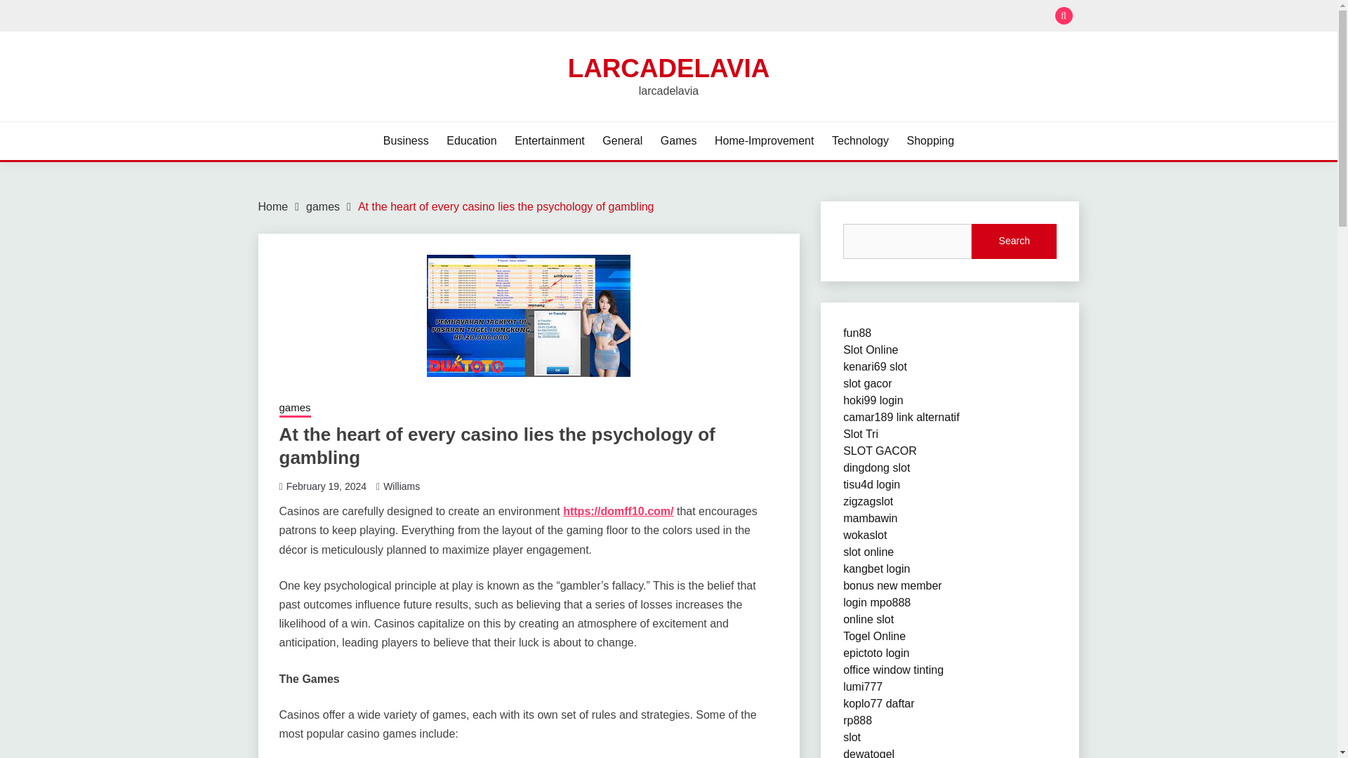 Image resolution: width=1348 pixels, height=758 pixels. What do you see at coordinates (505, 206) in the screenshot?
I see `At the heart of every casino lies the psychology of gambling` at bounding box center [505, 206].